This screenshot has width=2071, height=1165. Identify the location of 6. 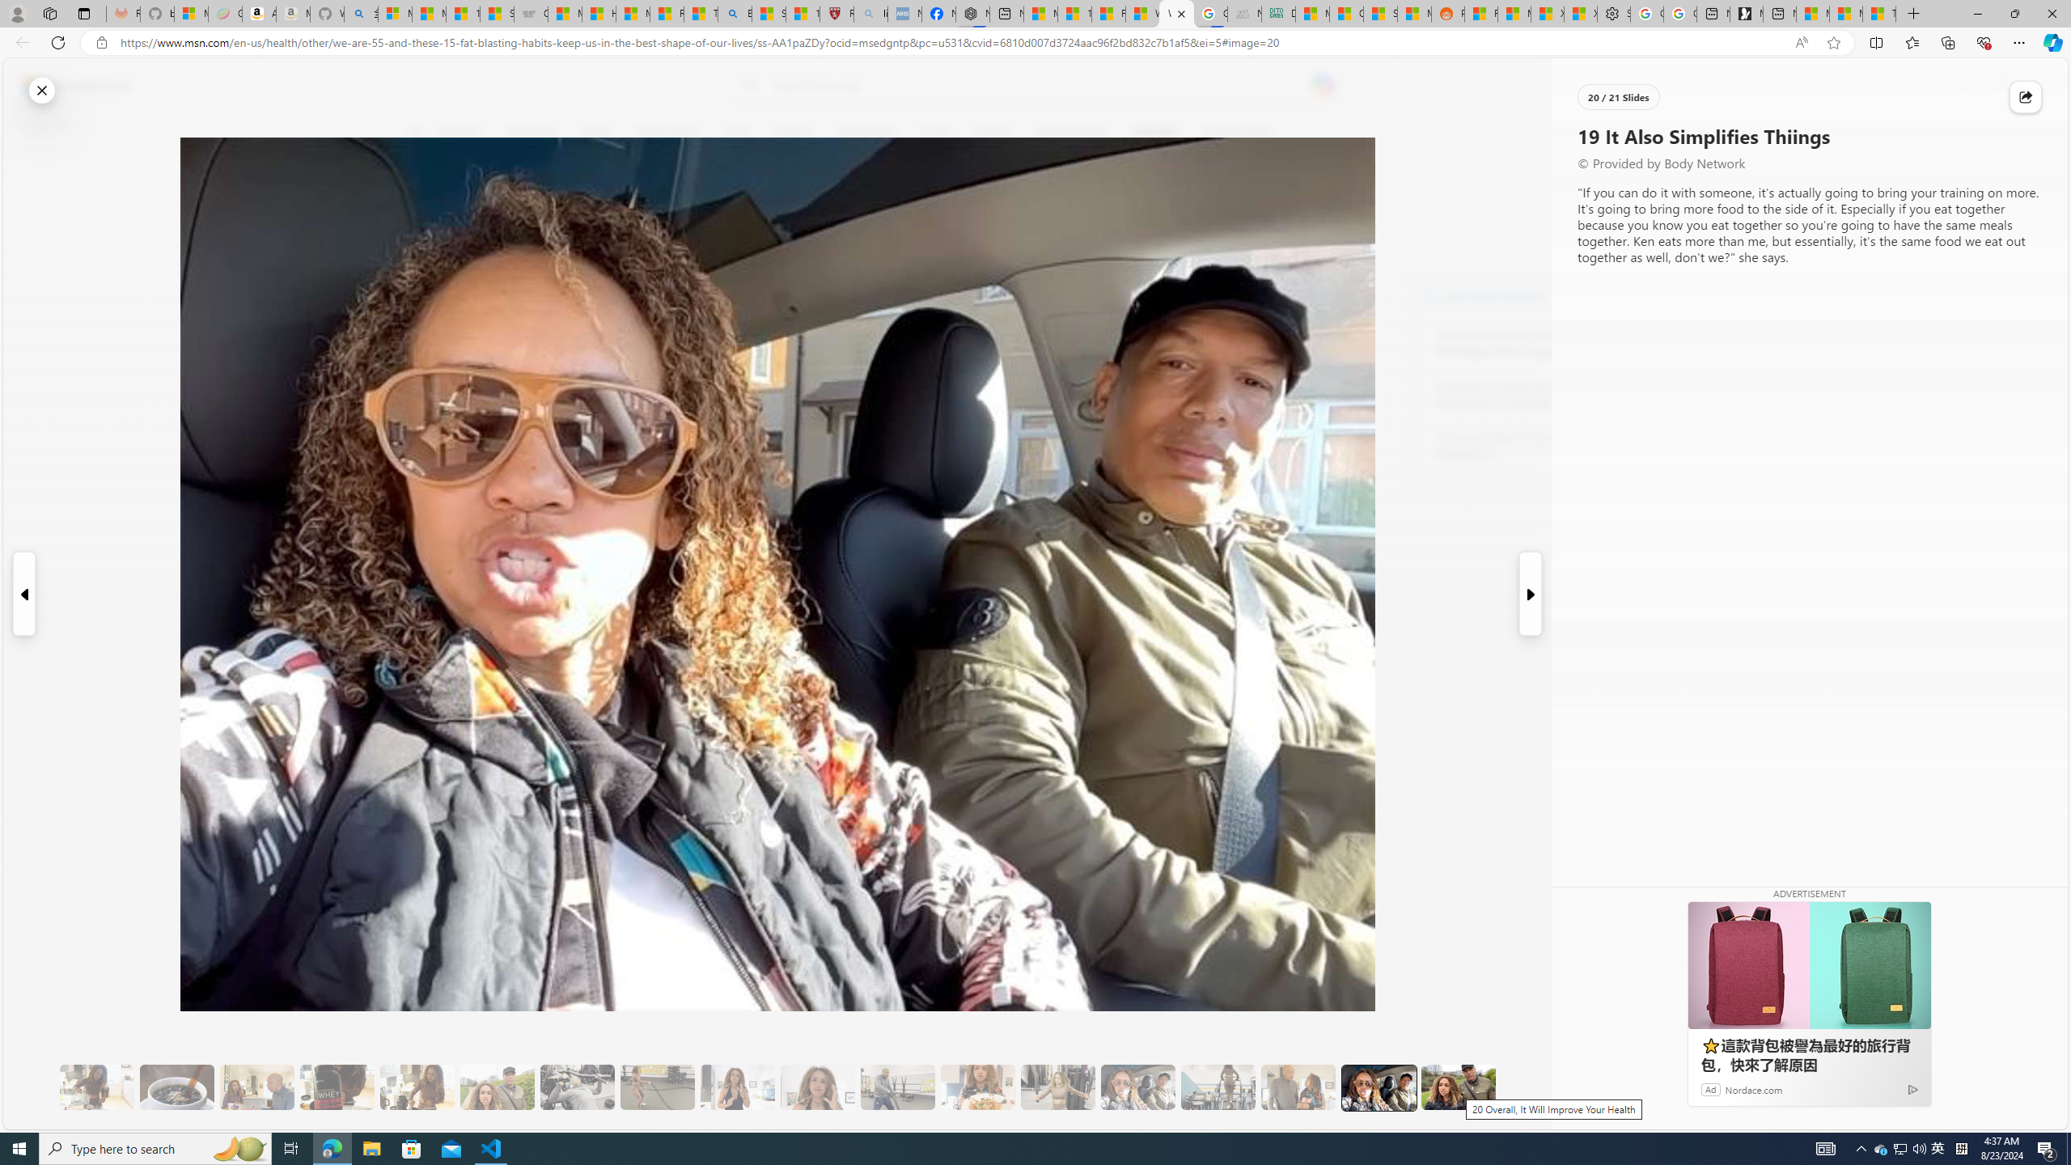
(426, 243).